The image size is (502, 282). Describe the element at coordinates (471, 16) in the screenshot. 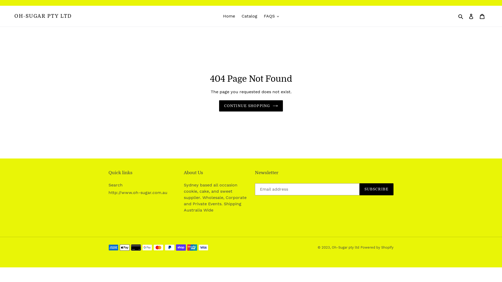

I see `Log in` at that location.